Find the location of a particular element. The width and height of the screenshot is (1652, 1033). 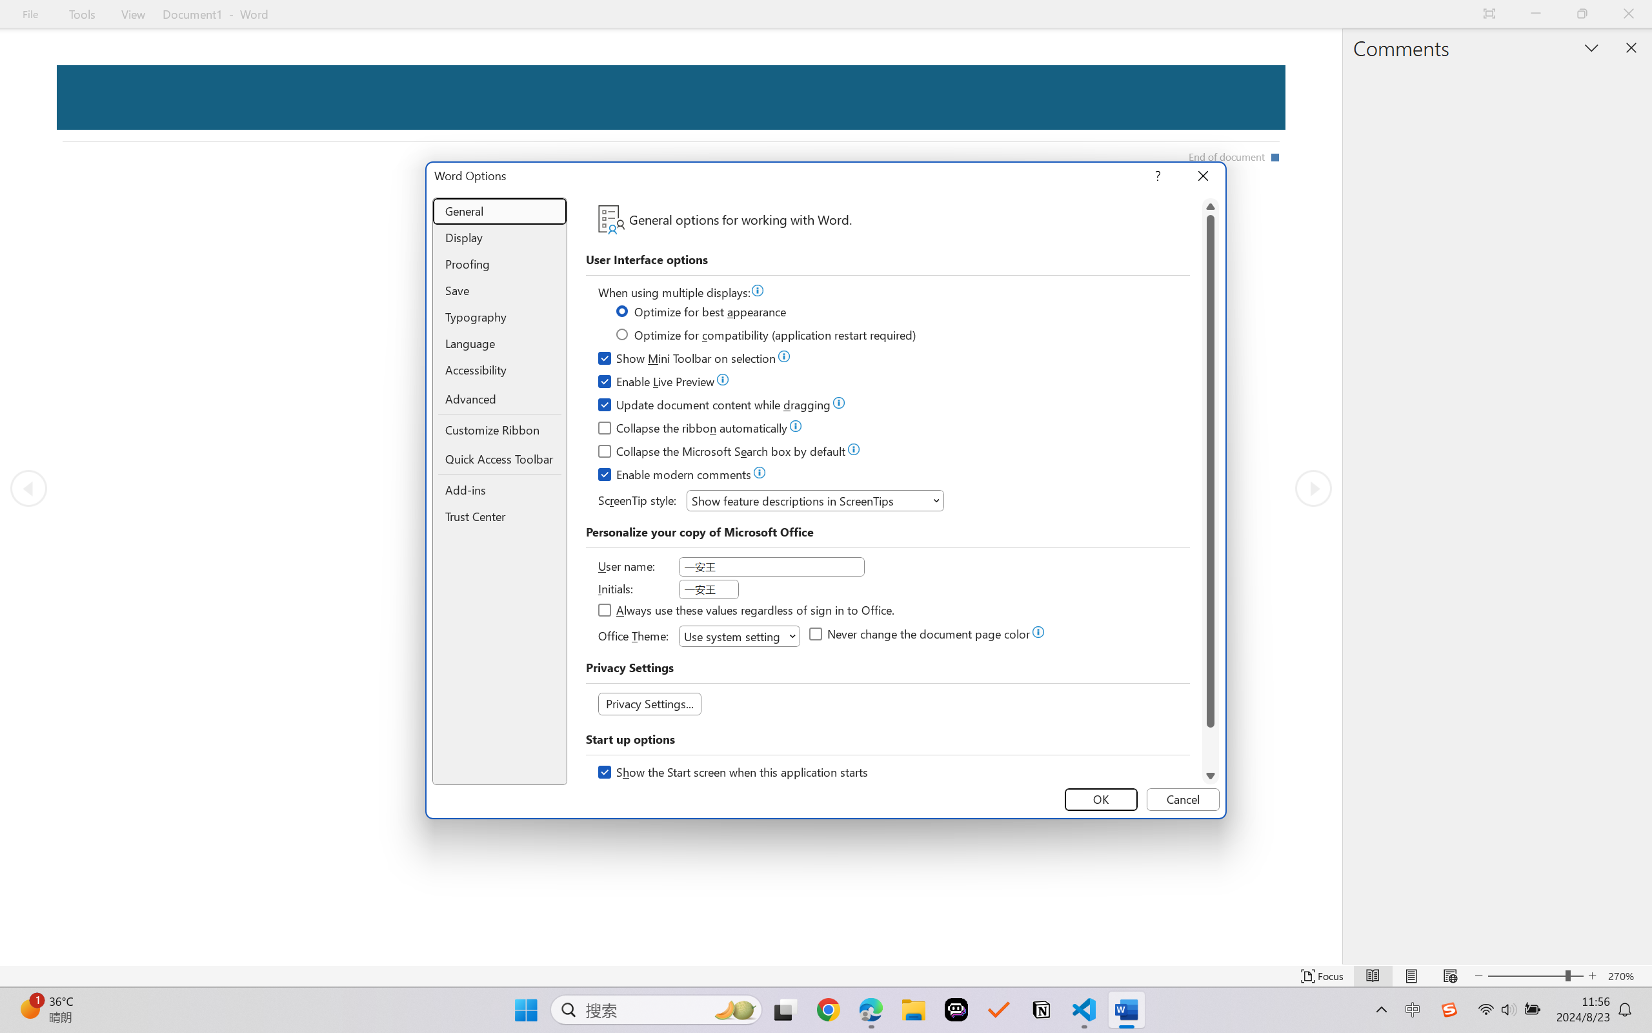

Sign in - Google Accounts is located at coordinates (1005, 14).